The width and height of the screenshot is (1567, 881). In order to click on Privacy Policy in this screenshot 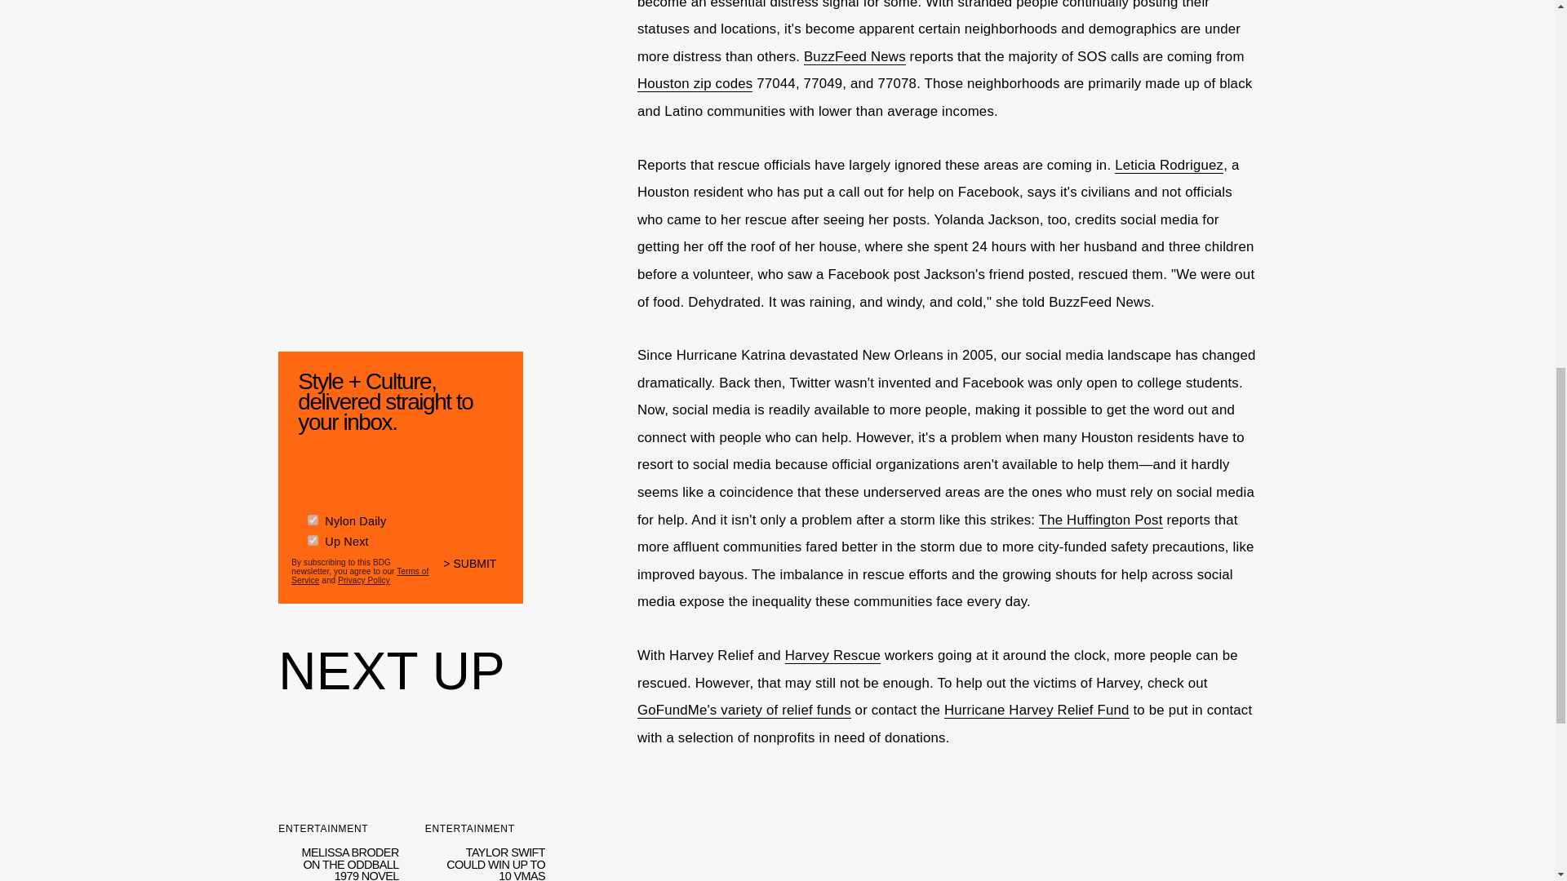, I will do `click(364, 581)`.